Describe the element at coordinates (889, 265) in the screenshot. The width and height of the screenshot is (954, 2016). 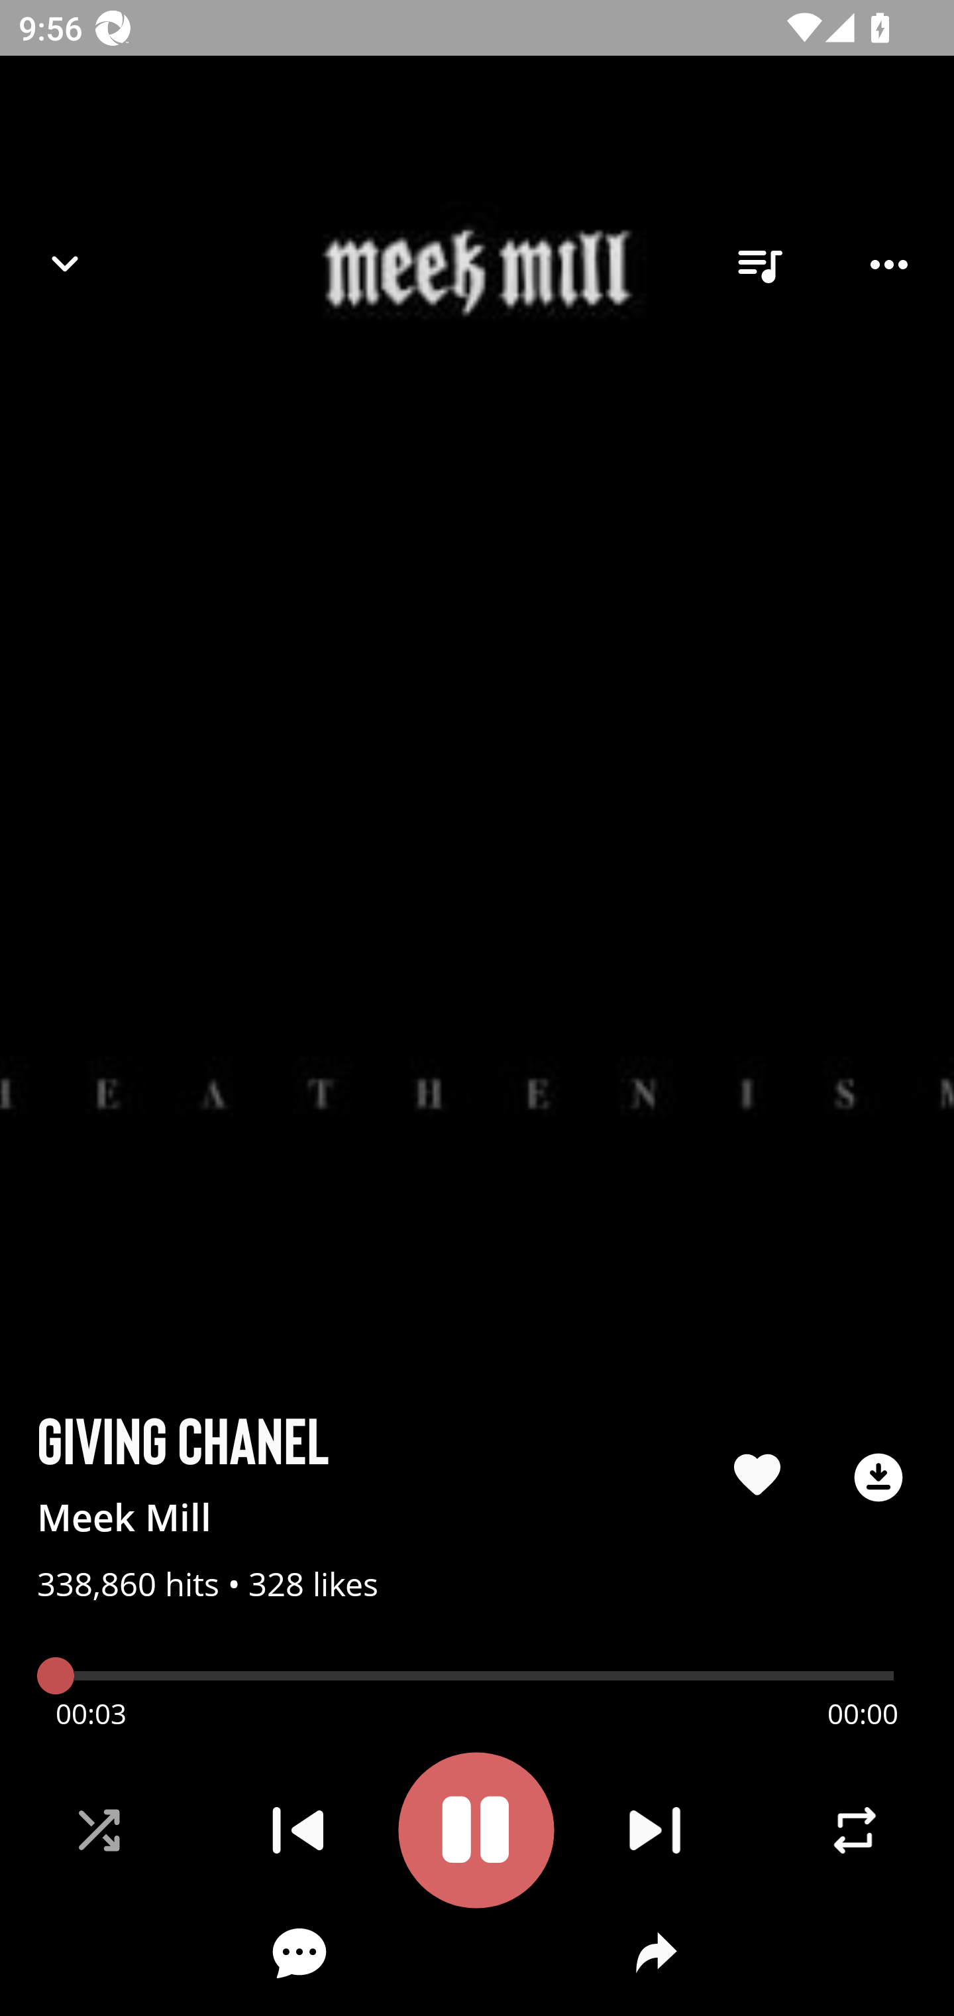
I see `Player options` at that location.